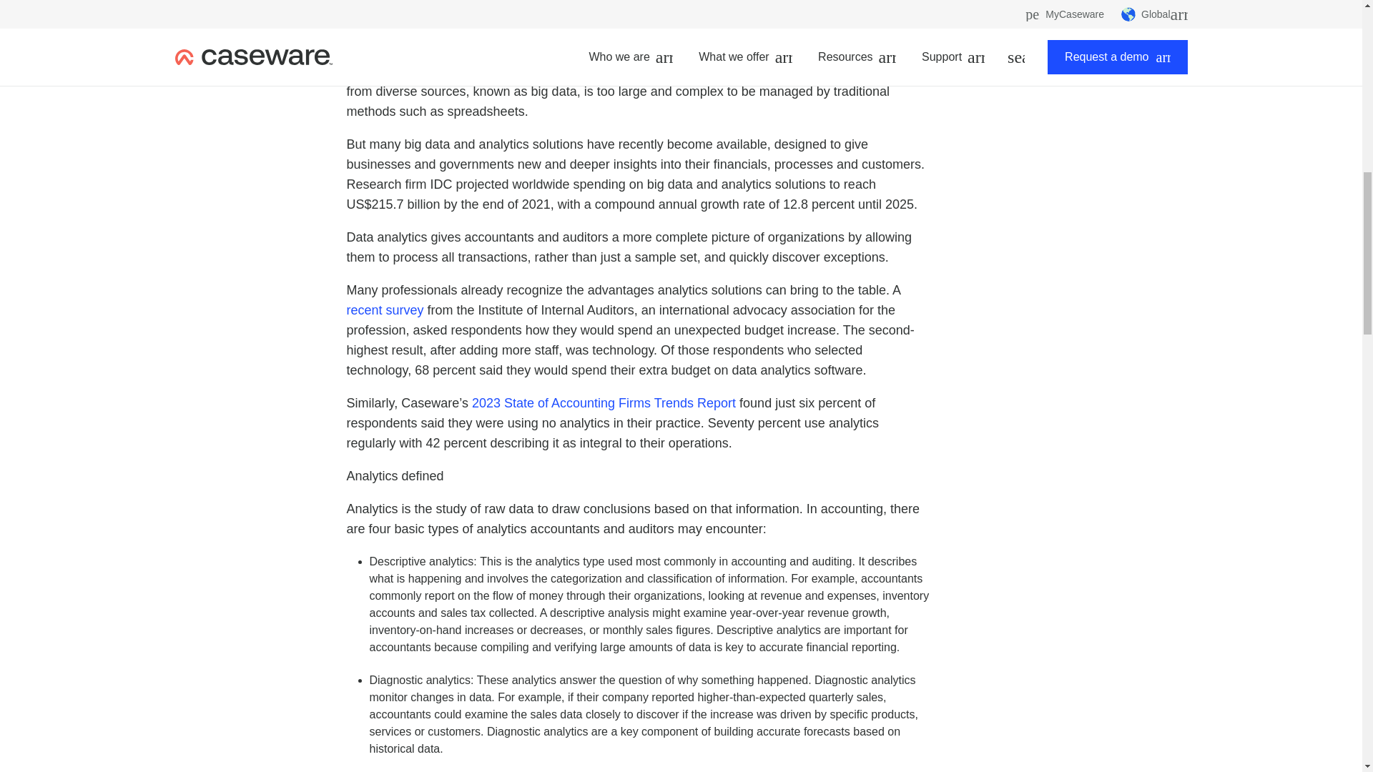 The width and height of the screenshot is (1373, 772). Describe the element at coordinates (921, 6) in the screenshot. I see `Share on Twitter` at that location.